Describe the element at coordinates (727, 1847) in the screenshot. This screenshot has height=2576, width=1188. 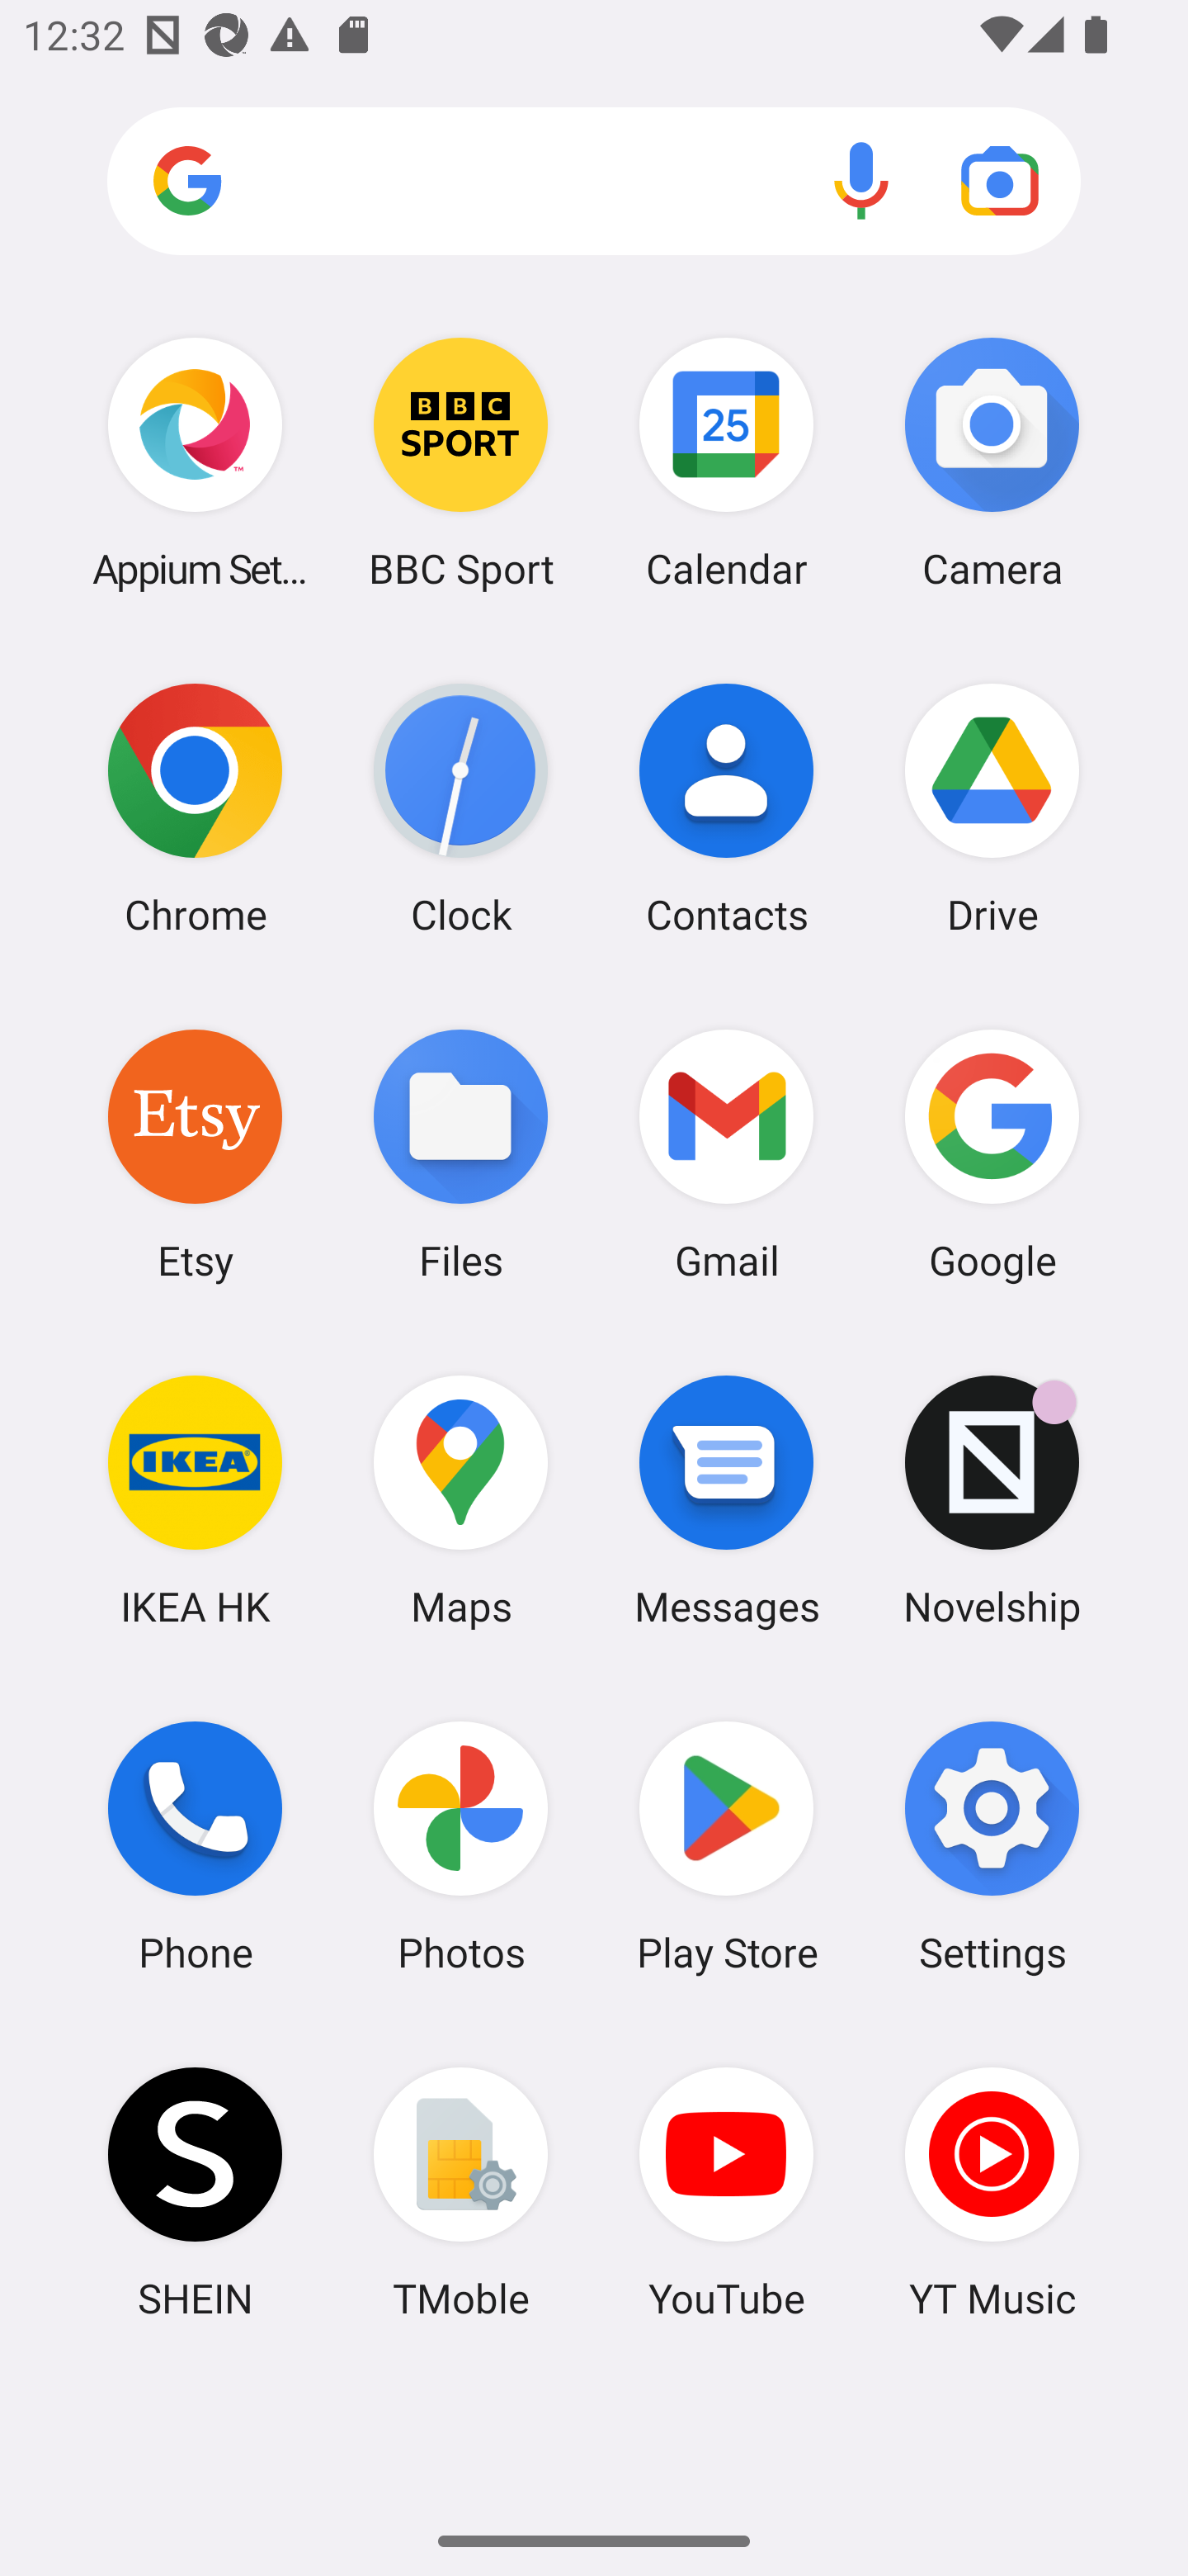
I see `Play Store` at that location.